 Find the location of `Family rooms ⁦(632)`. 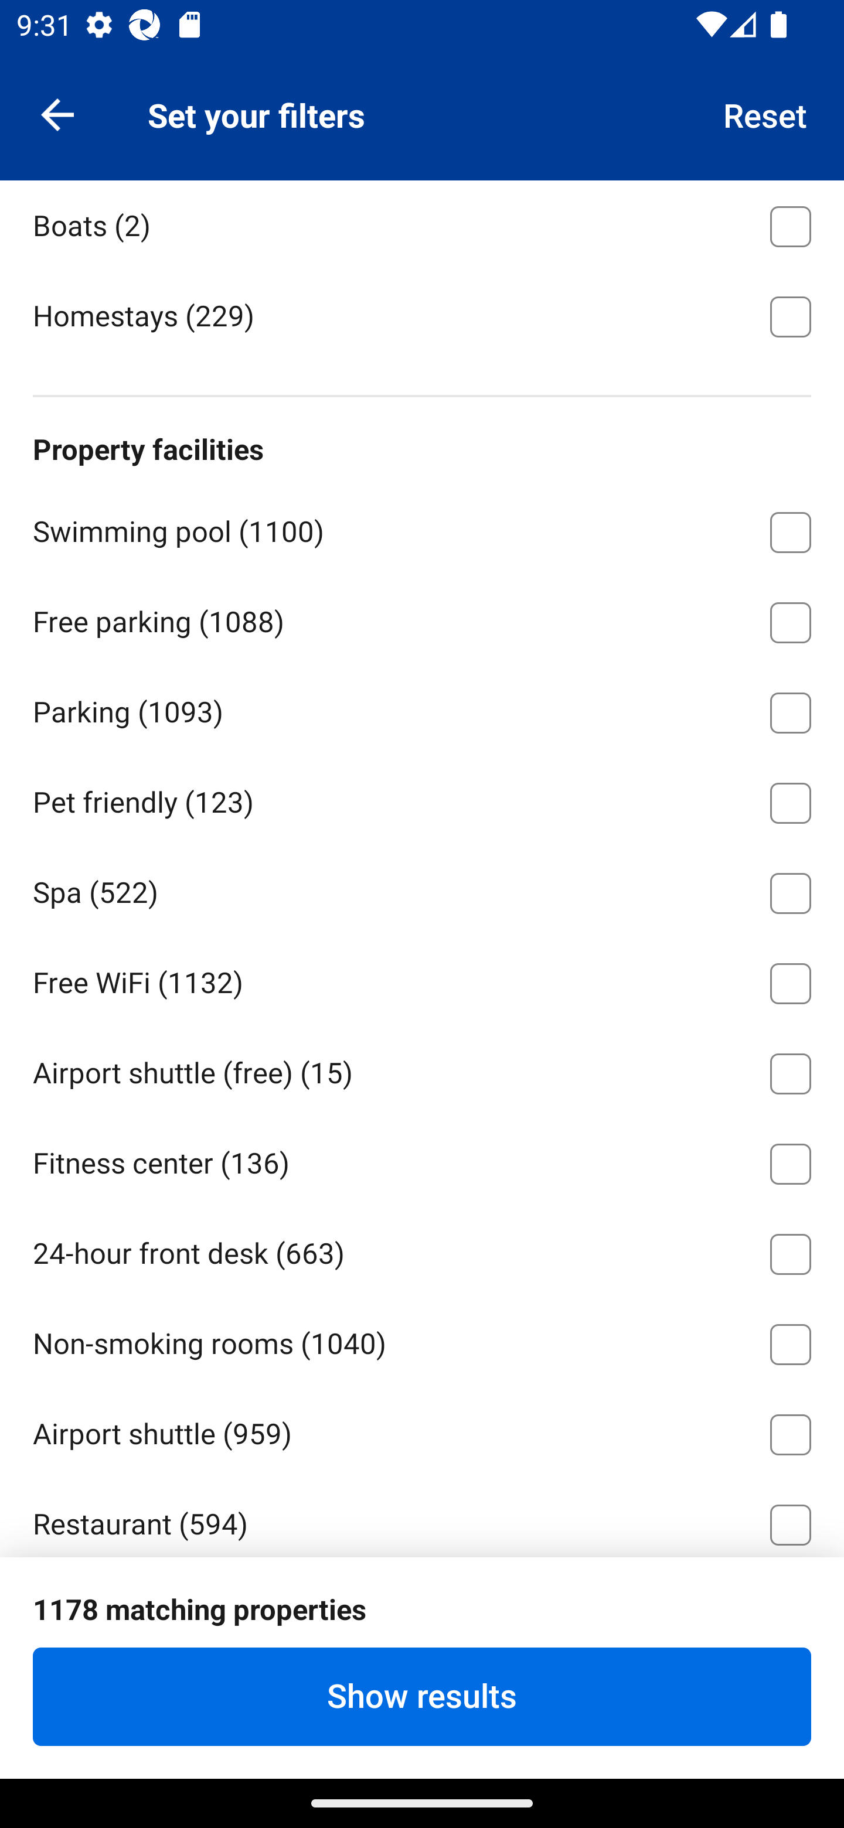

Family rooms ⁦(632) is located at coordinates (422, 1611).